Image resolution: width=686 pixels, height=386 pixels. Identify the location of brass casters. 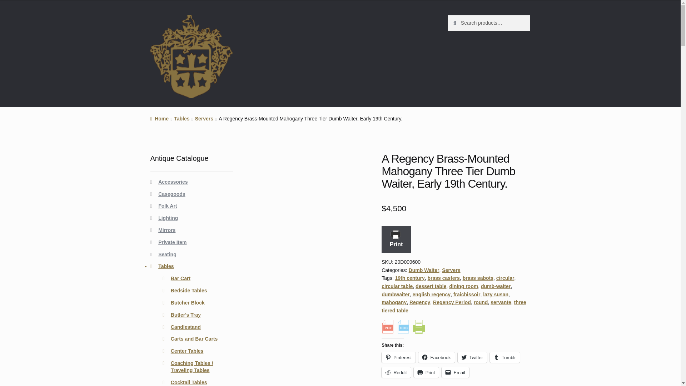
(443, 278).